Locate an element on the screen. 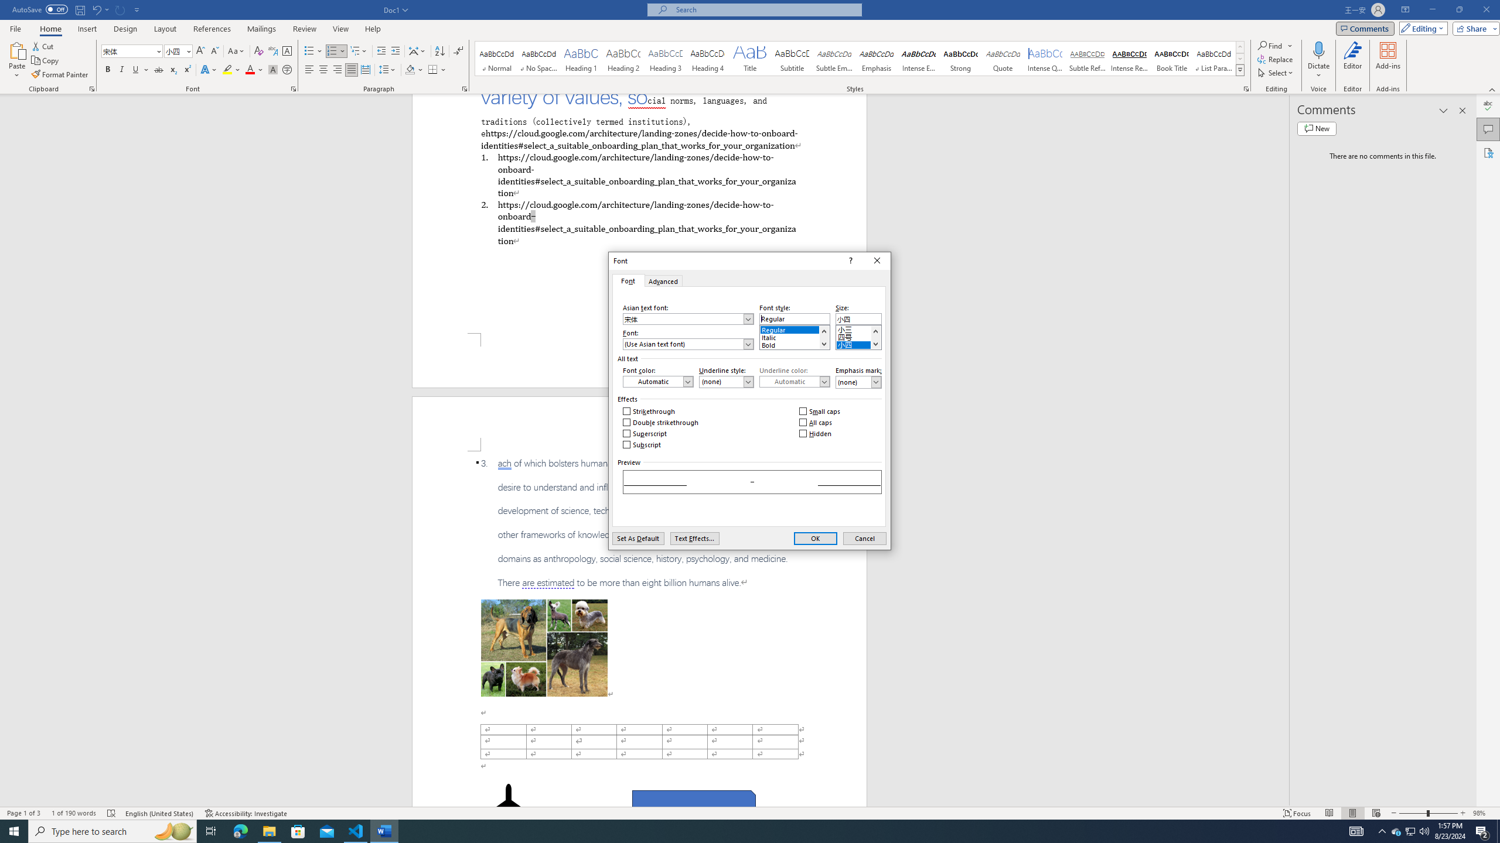 The width and height of the screenshot is (1500, 843). Replace... is located at coordinates (1275, 59).